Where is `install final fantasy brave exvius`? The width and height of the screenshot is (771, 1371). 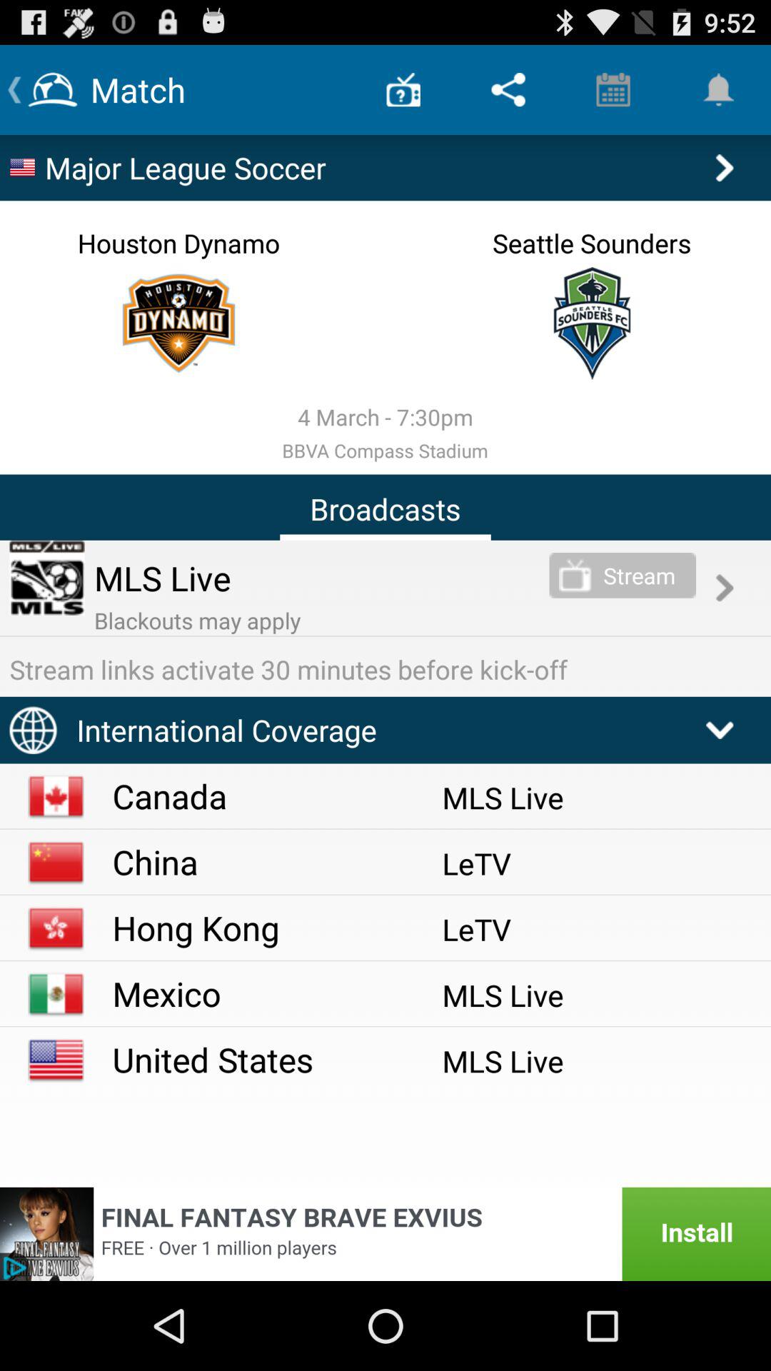
install final fantasy brave exvius is located at coordinates (385, 1234).